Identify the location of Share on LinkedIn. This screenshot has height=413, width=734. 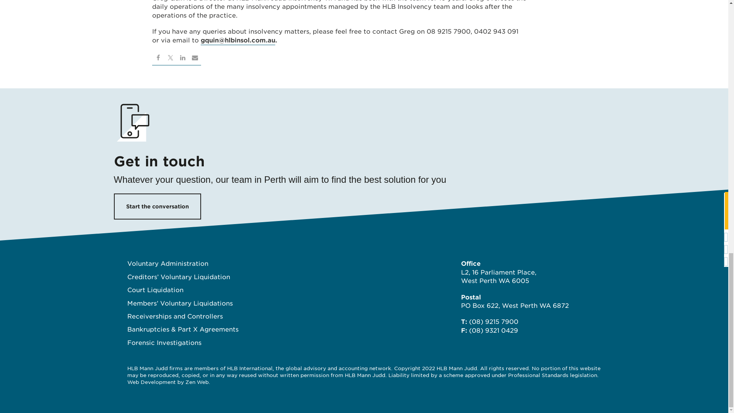
(183, 59).